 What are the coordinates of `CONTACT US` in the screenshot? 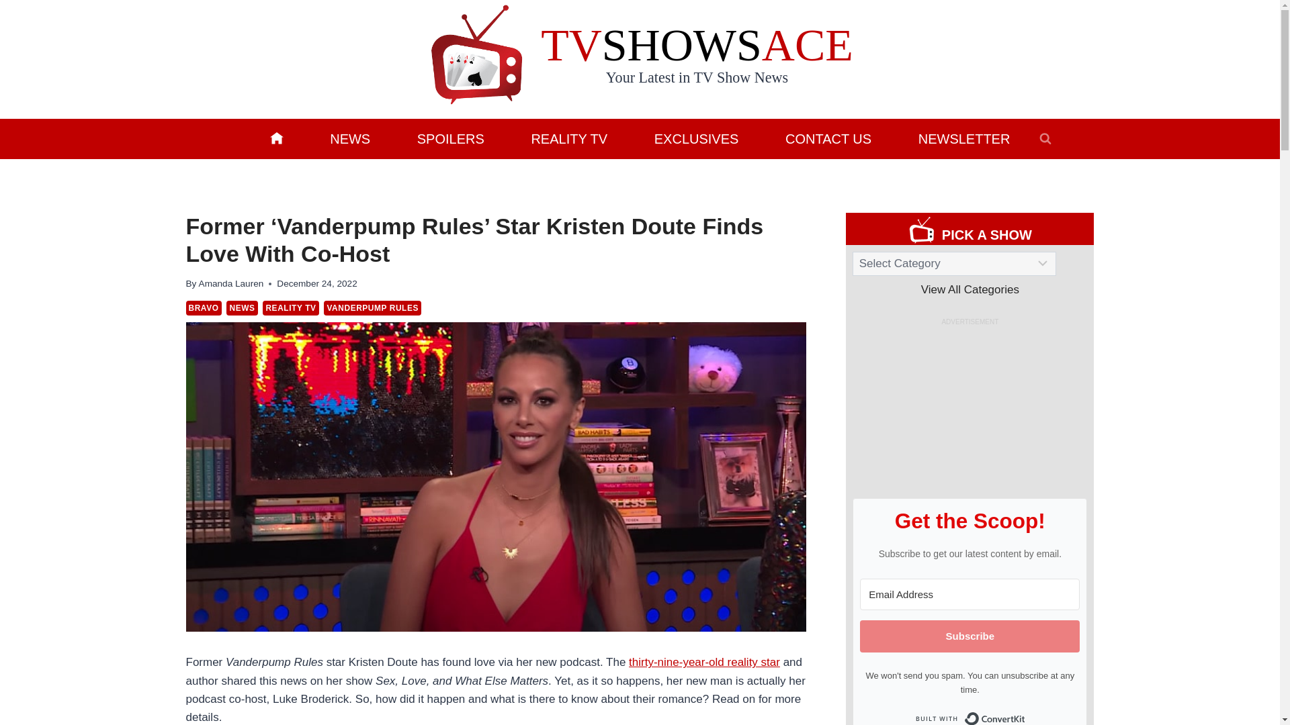 It's located at (828, 138).